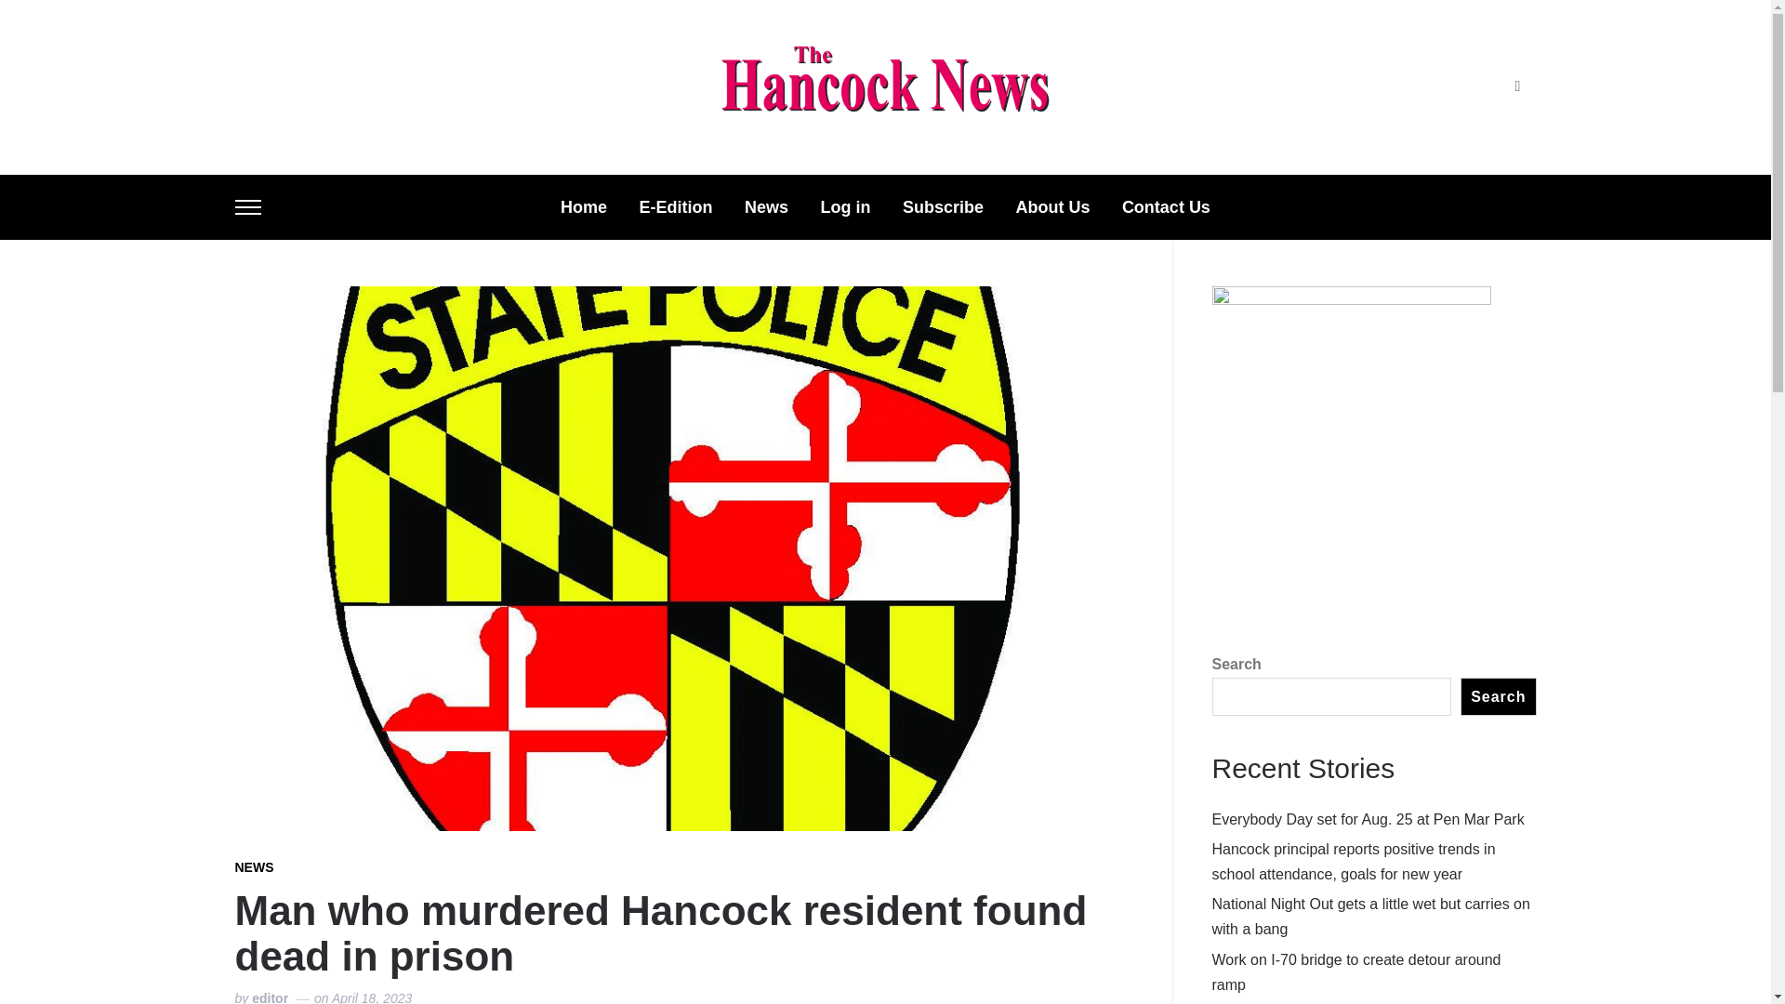 The image size is (1785, 1004). I want to click on Contact Us, so click(1166, 207).